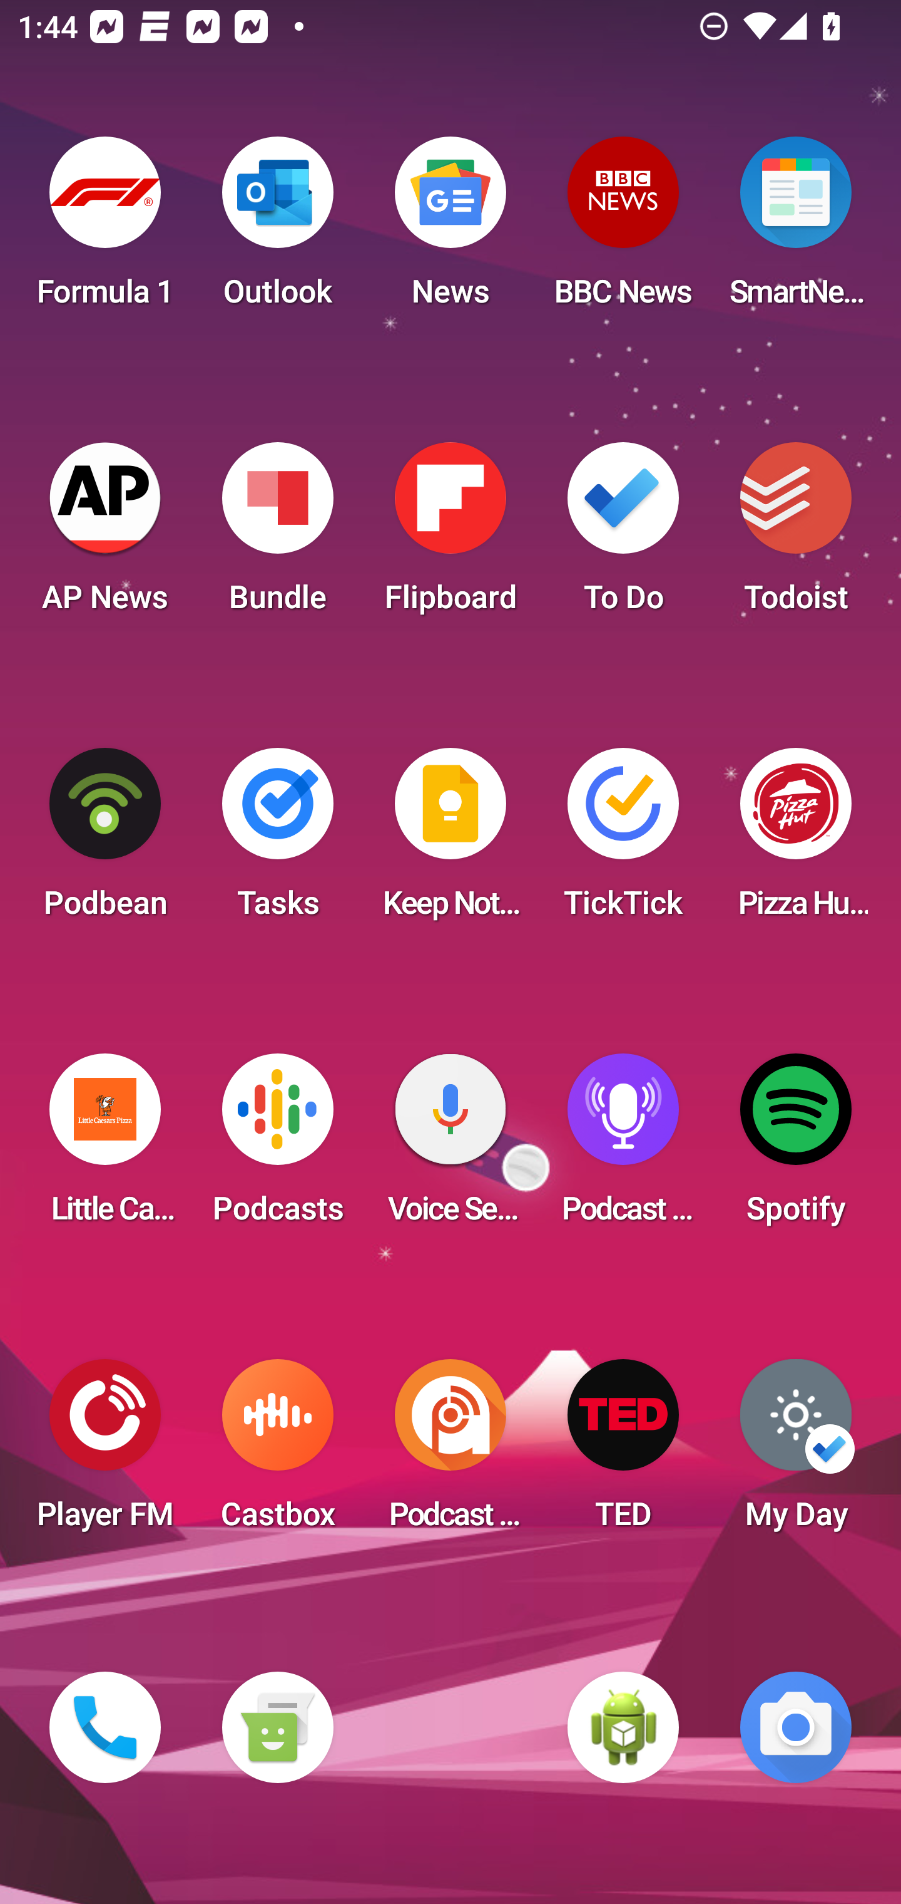 The image size is (901, 1904). What do you see at coordinates (623, 1727) in the screenshot?
I see `WebView Browser Tester` at bounding box center [623, 1727].